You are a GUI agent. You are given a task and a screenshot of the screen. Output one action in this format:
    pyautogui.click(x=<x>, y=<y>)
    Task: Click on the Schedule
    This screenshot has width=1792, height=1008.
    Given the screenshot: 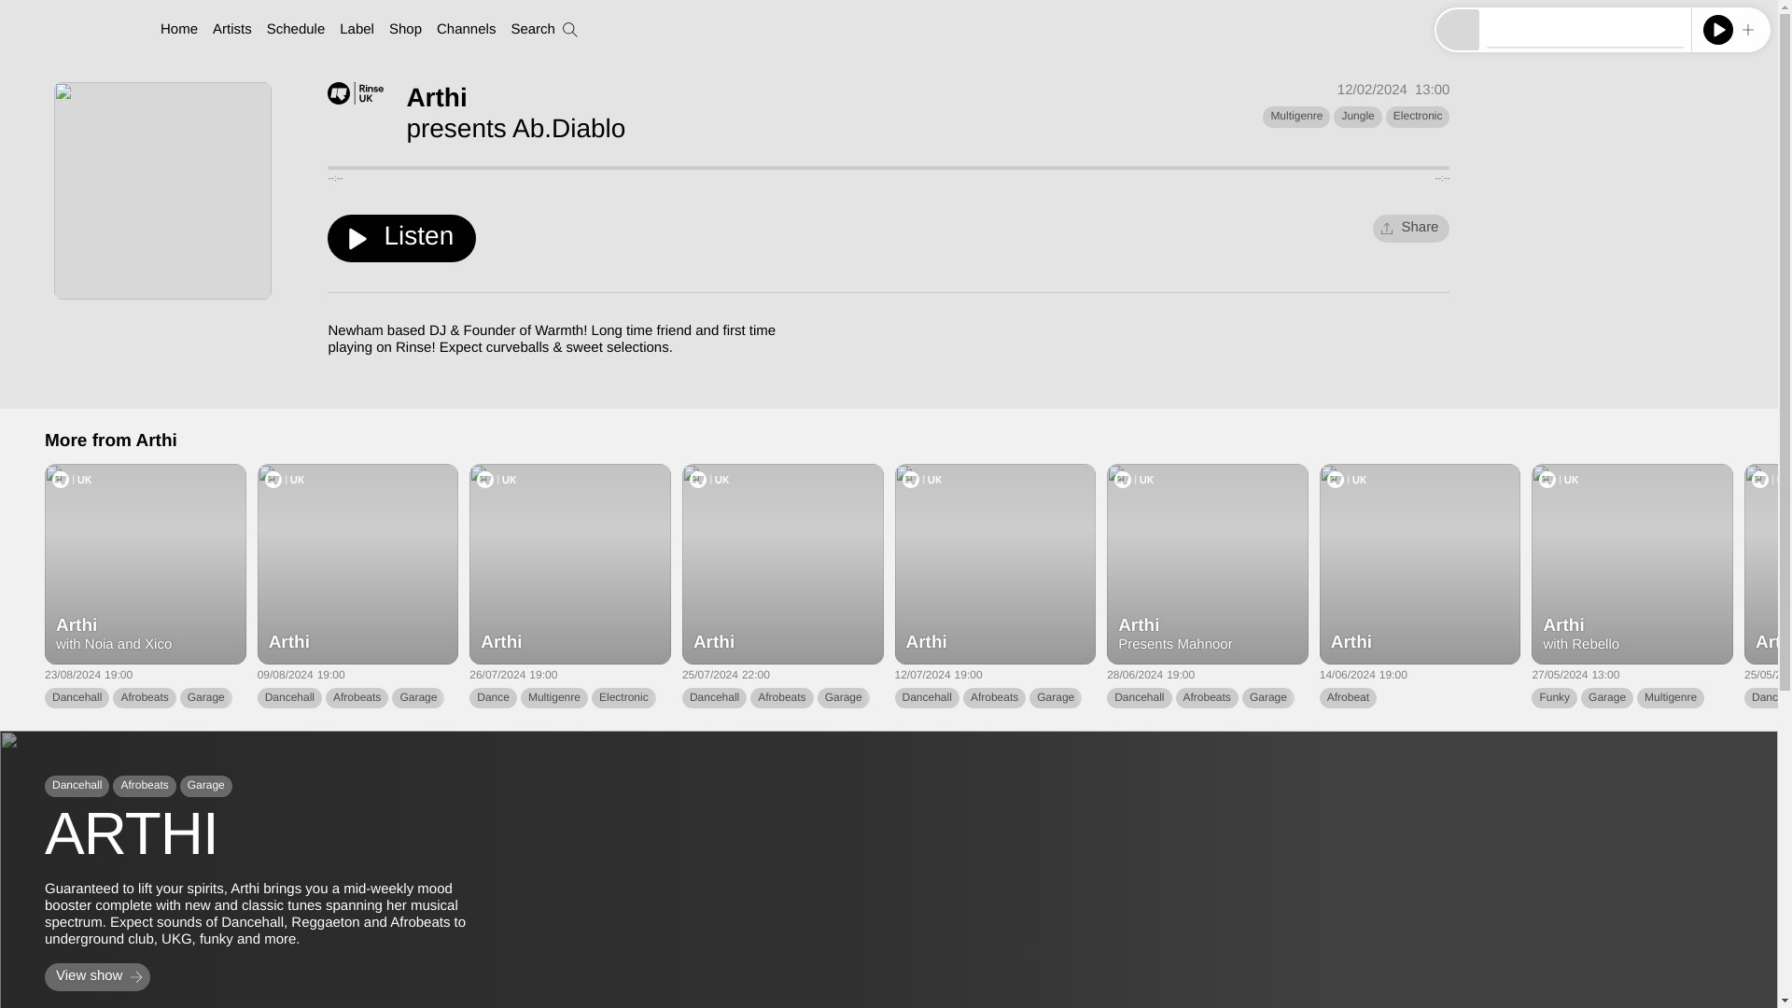 What is the action you would take?
    pyautogui.click(x=297, y=30)
    